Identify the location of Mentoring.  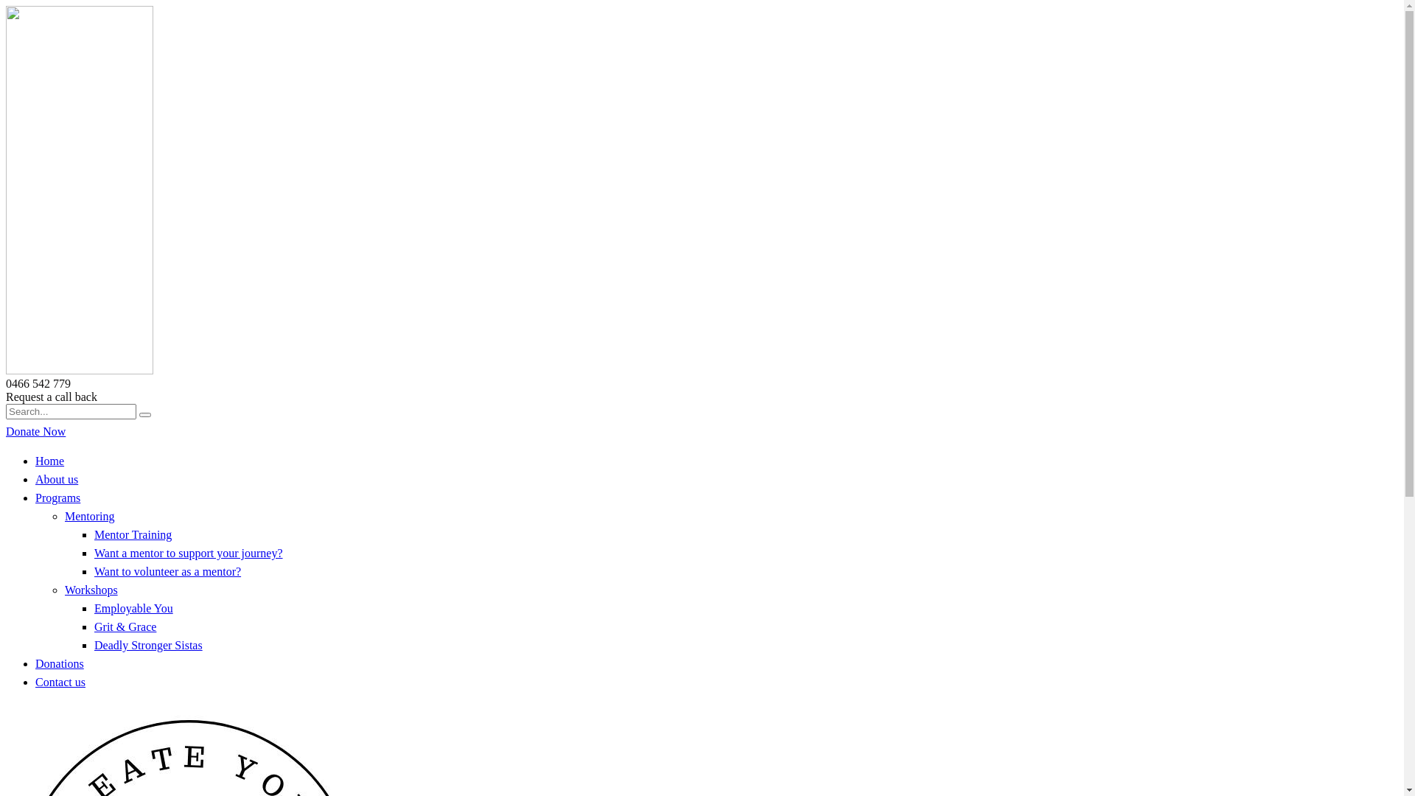
(90, 516).